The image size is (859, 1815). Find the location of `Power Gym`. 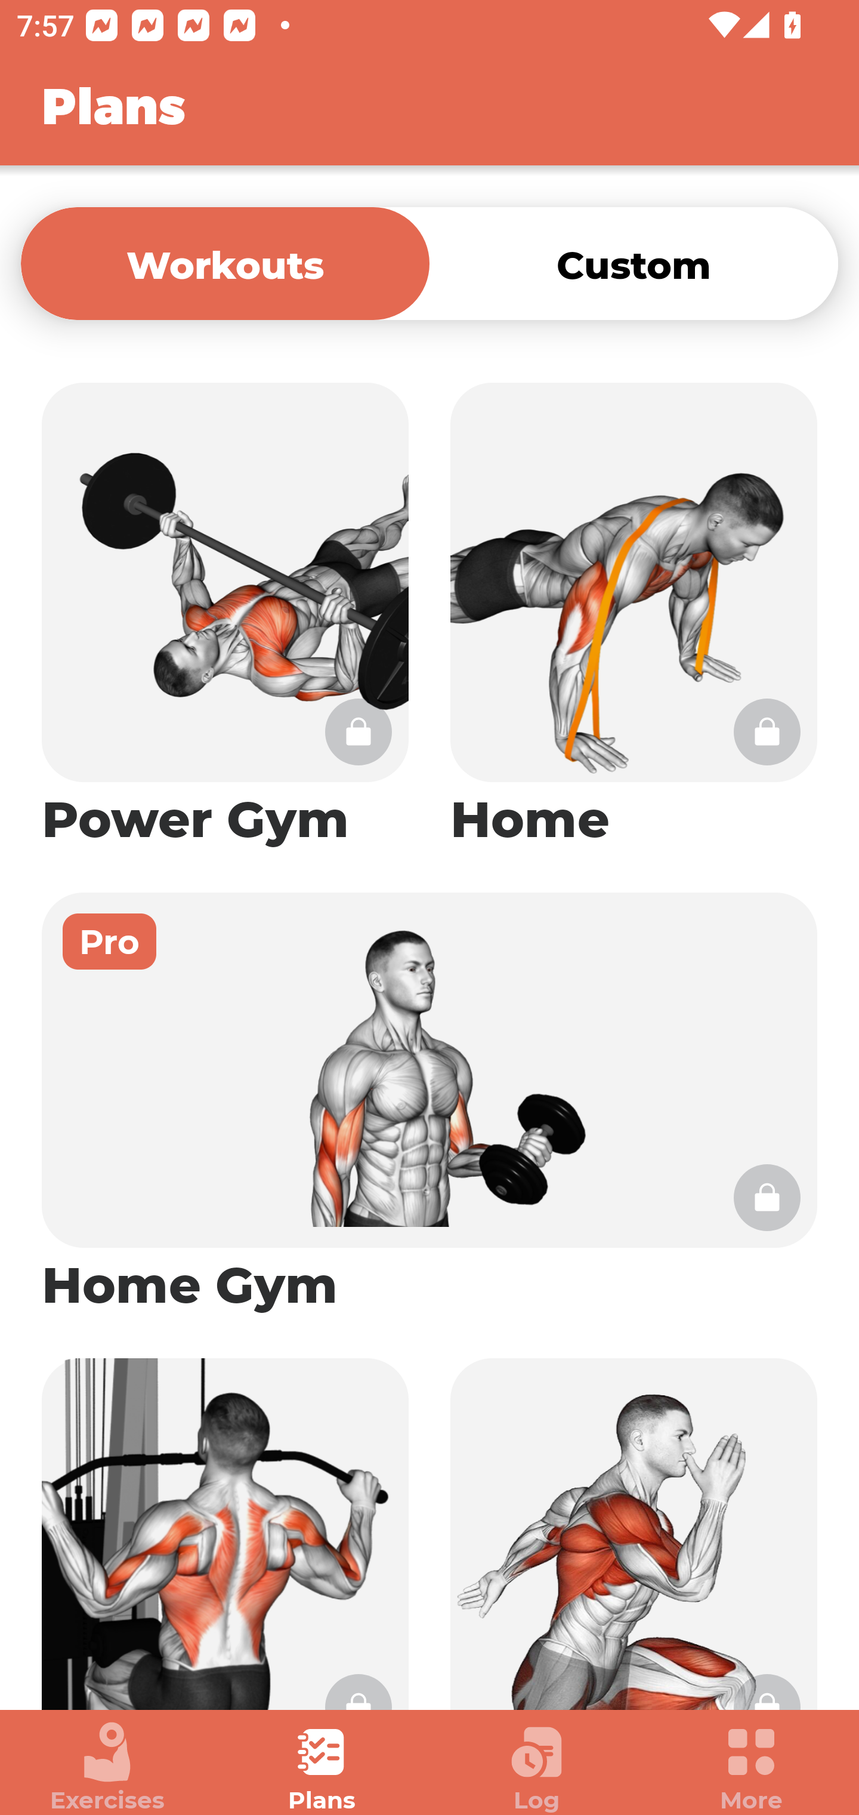

Power Gym is located at coordinates (225, 616).